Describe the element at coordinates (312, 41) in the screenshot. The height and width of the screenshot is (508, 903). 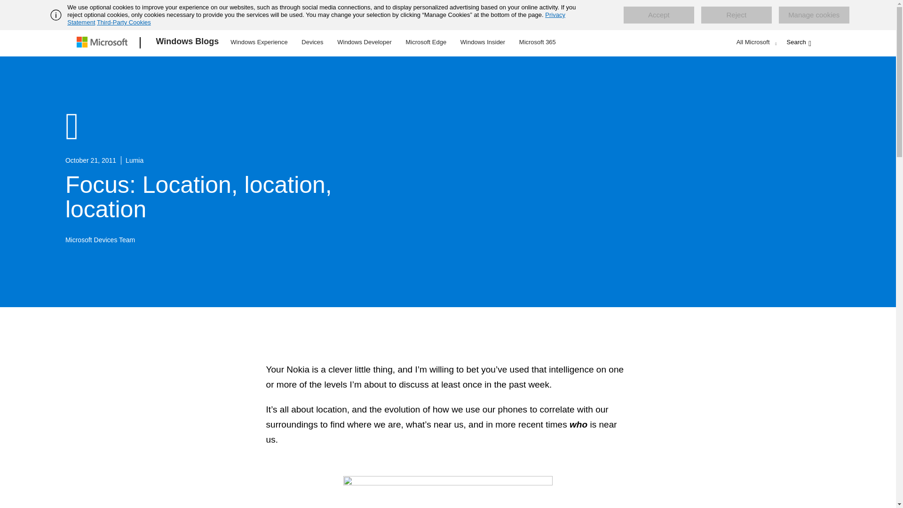
I see `Devices` at that location.